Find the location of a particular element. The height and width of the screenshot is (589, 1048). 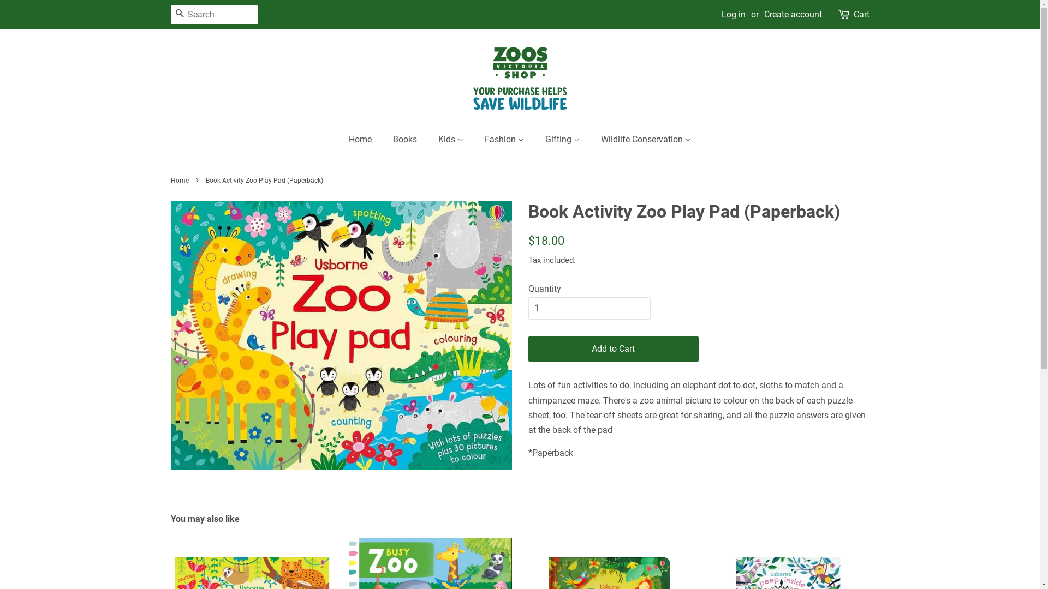

Cart is located at coordinates (861, 14).